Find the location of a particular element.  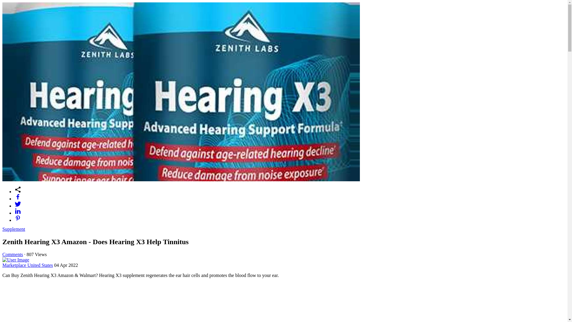

Comments is located at coordinates (13, 254).